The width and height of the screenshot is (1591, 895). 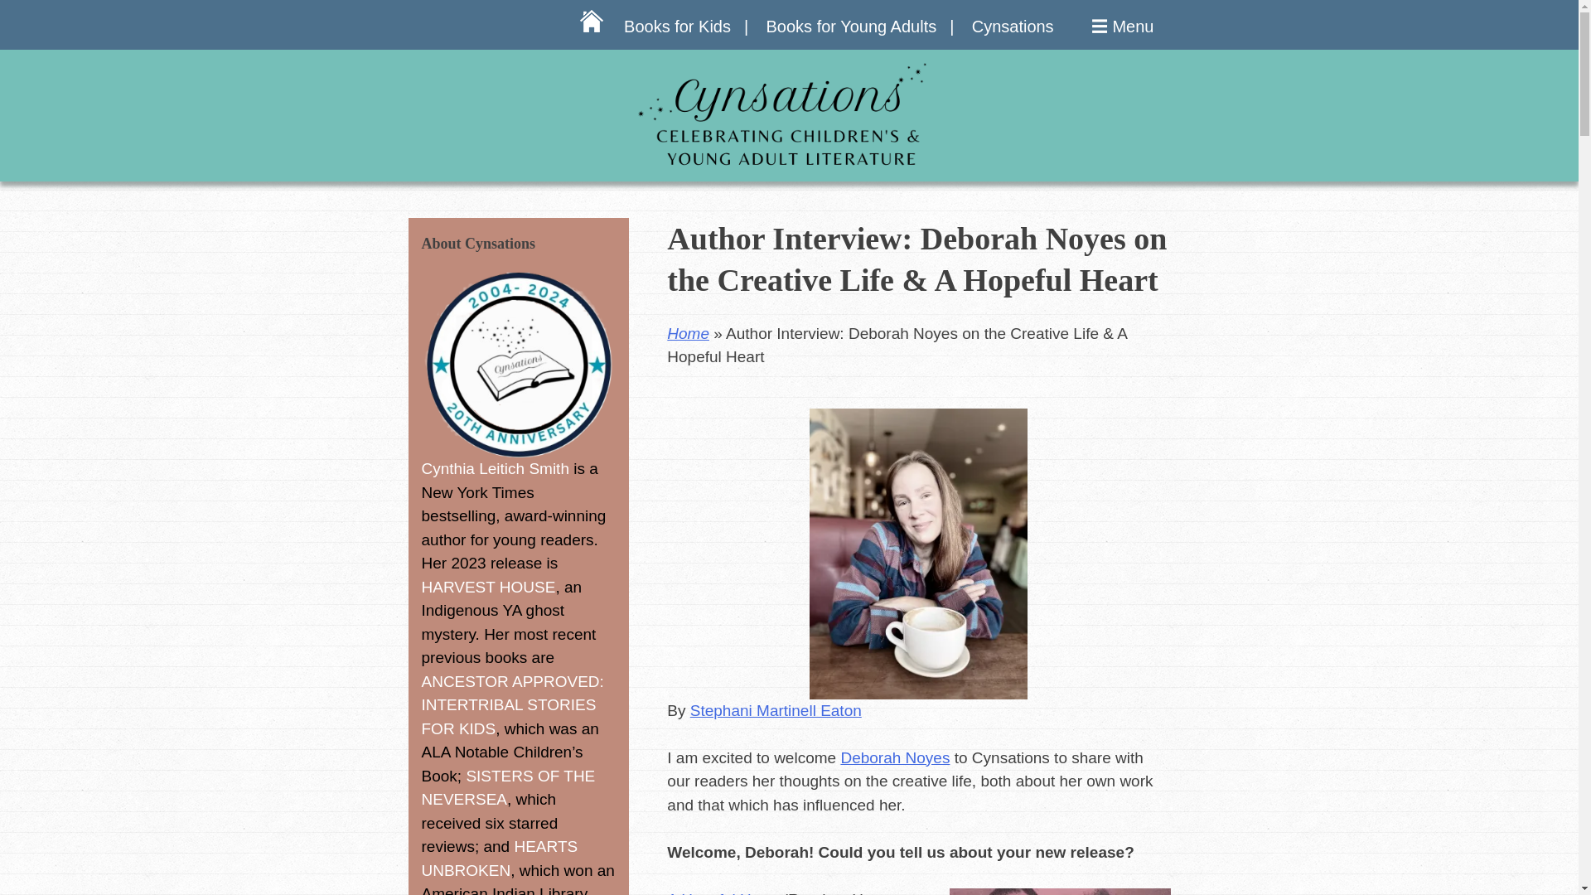 What do you see at coordinates (1013, 27) in the screenshot?
I see `Cynsations` at bounding box center [1013, 27].